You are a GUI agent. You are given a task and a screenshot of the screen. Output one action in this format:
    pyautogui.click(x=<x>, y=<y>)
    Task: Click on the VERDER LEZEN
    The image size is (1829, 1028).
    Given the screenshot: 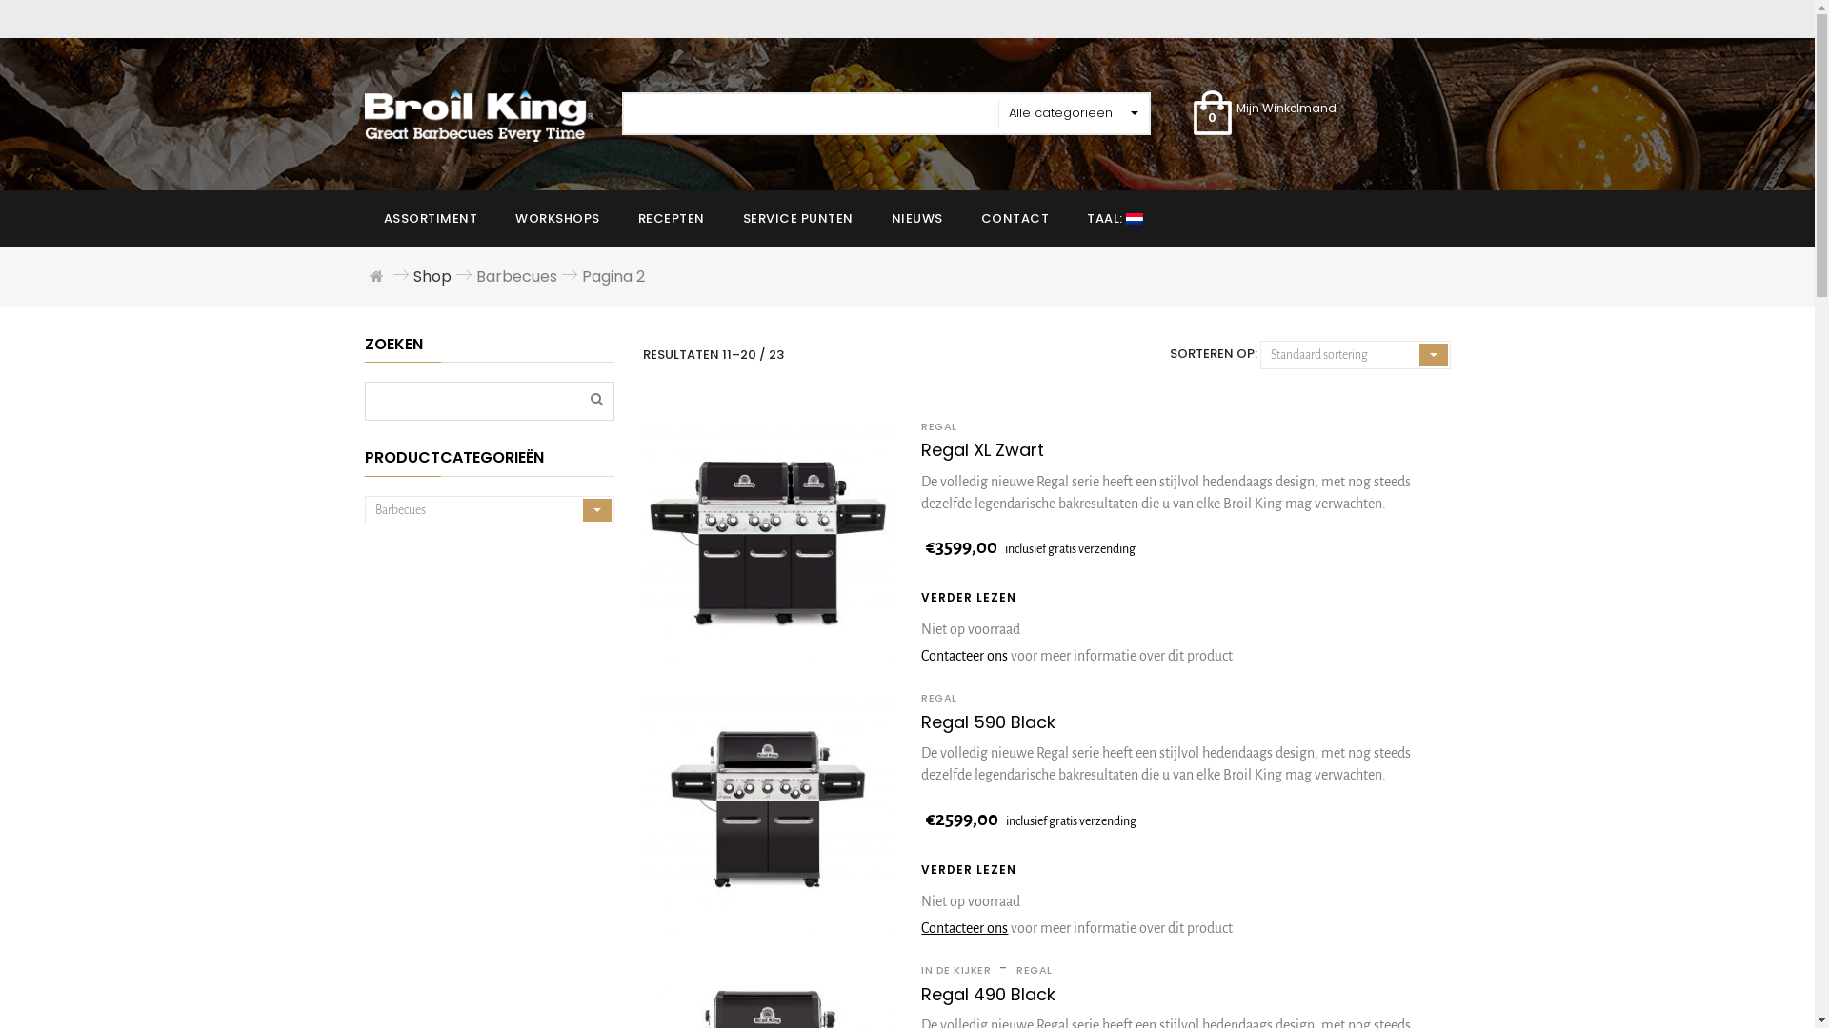 What is the action you would take?
    pyautogui.click(x=969, y=872)
    